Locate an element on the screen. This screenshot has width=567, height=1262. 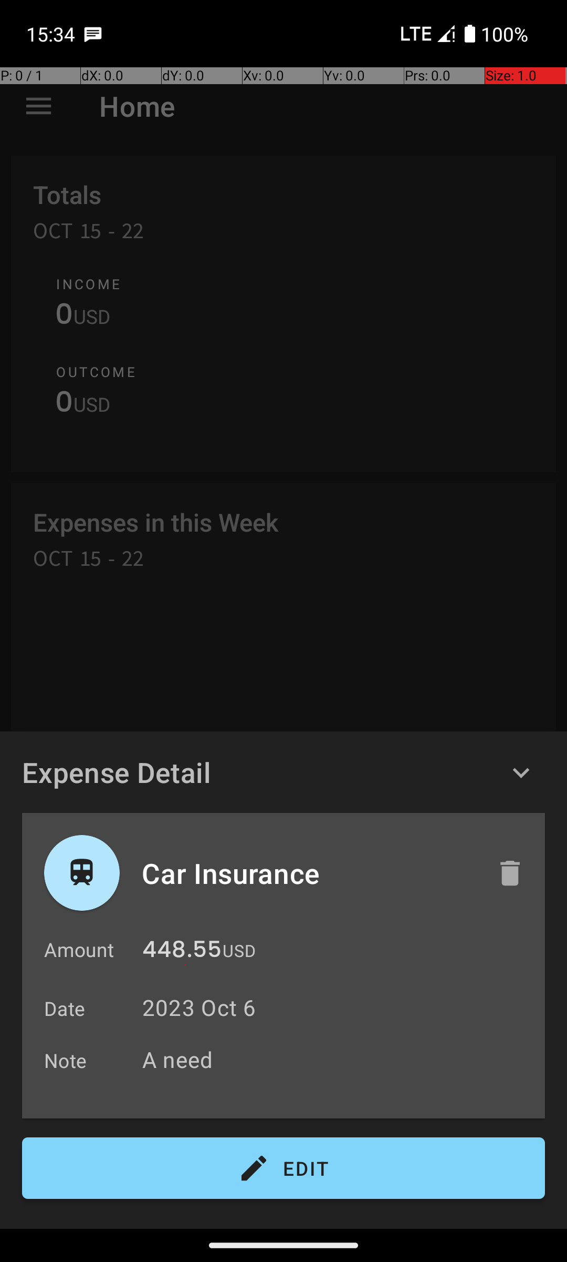
2023 Oct 6 is located at coordinates (199, 1007).